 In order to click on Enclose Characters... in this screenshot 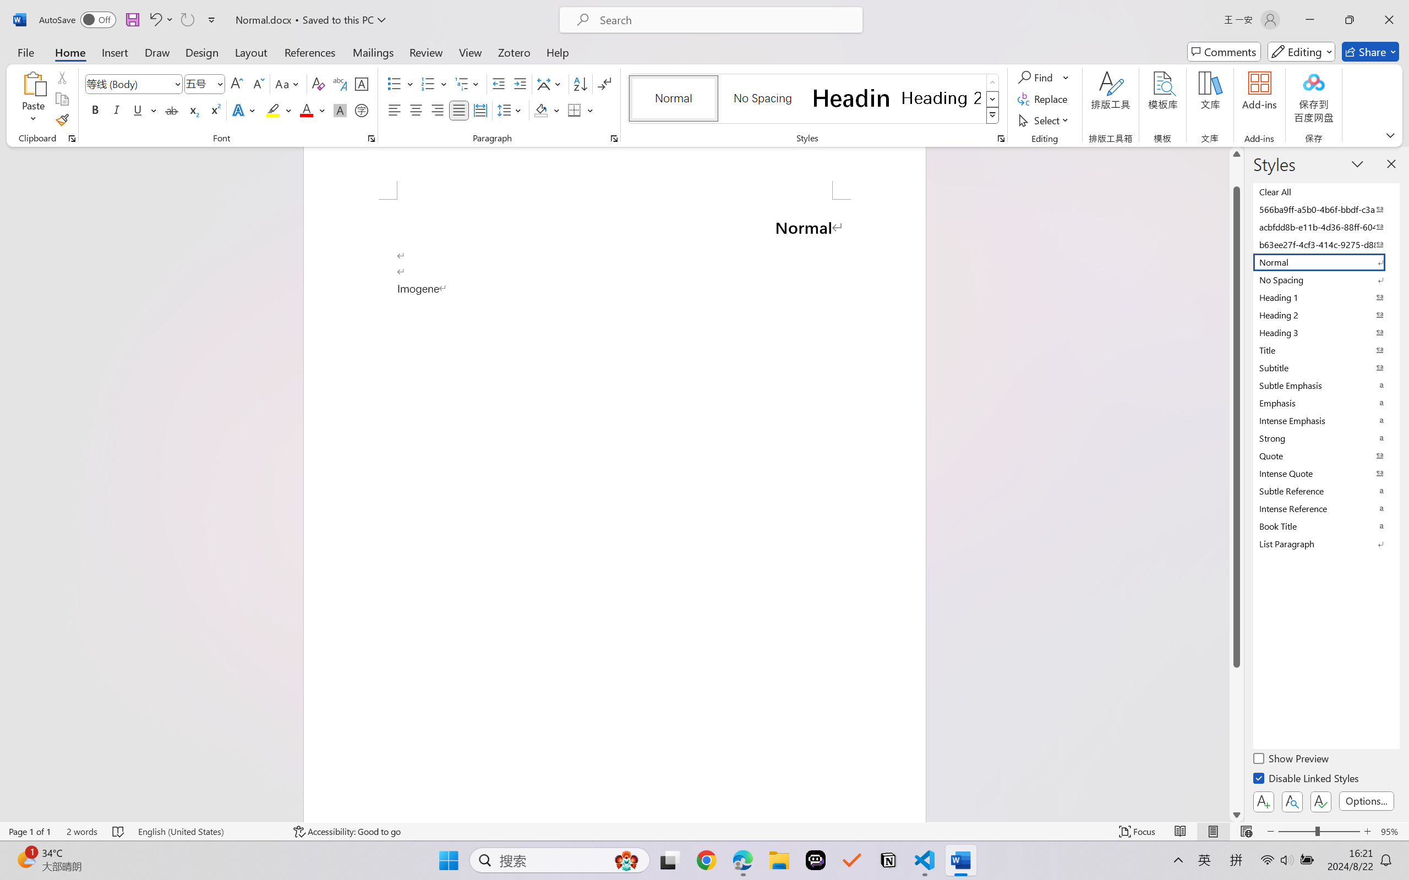, I will do `click(362, 110)`.